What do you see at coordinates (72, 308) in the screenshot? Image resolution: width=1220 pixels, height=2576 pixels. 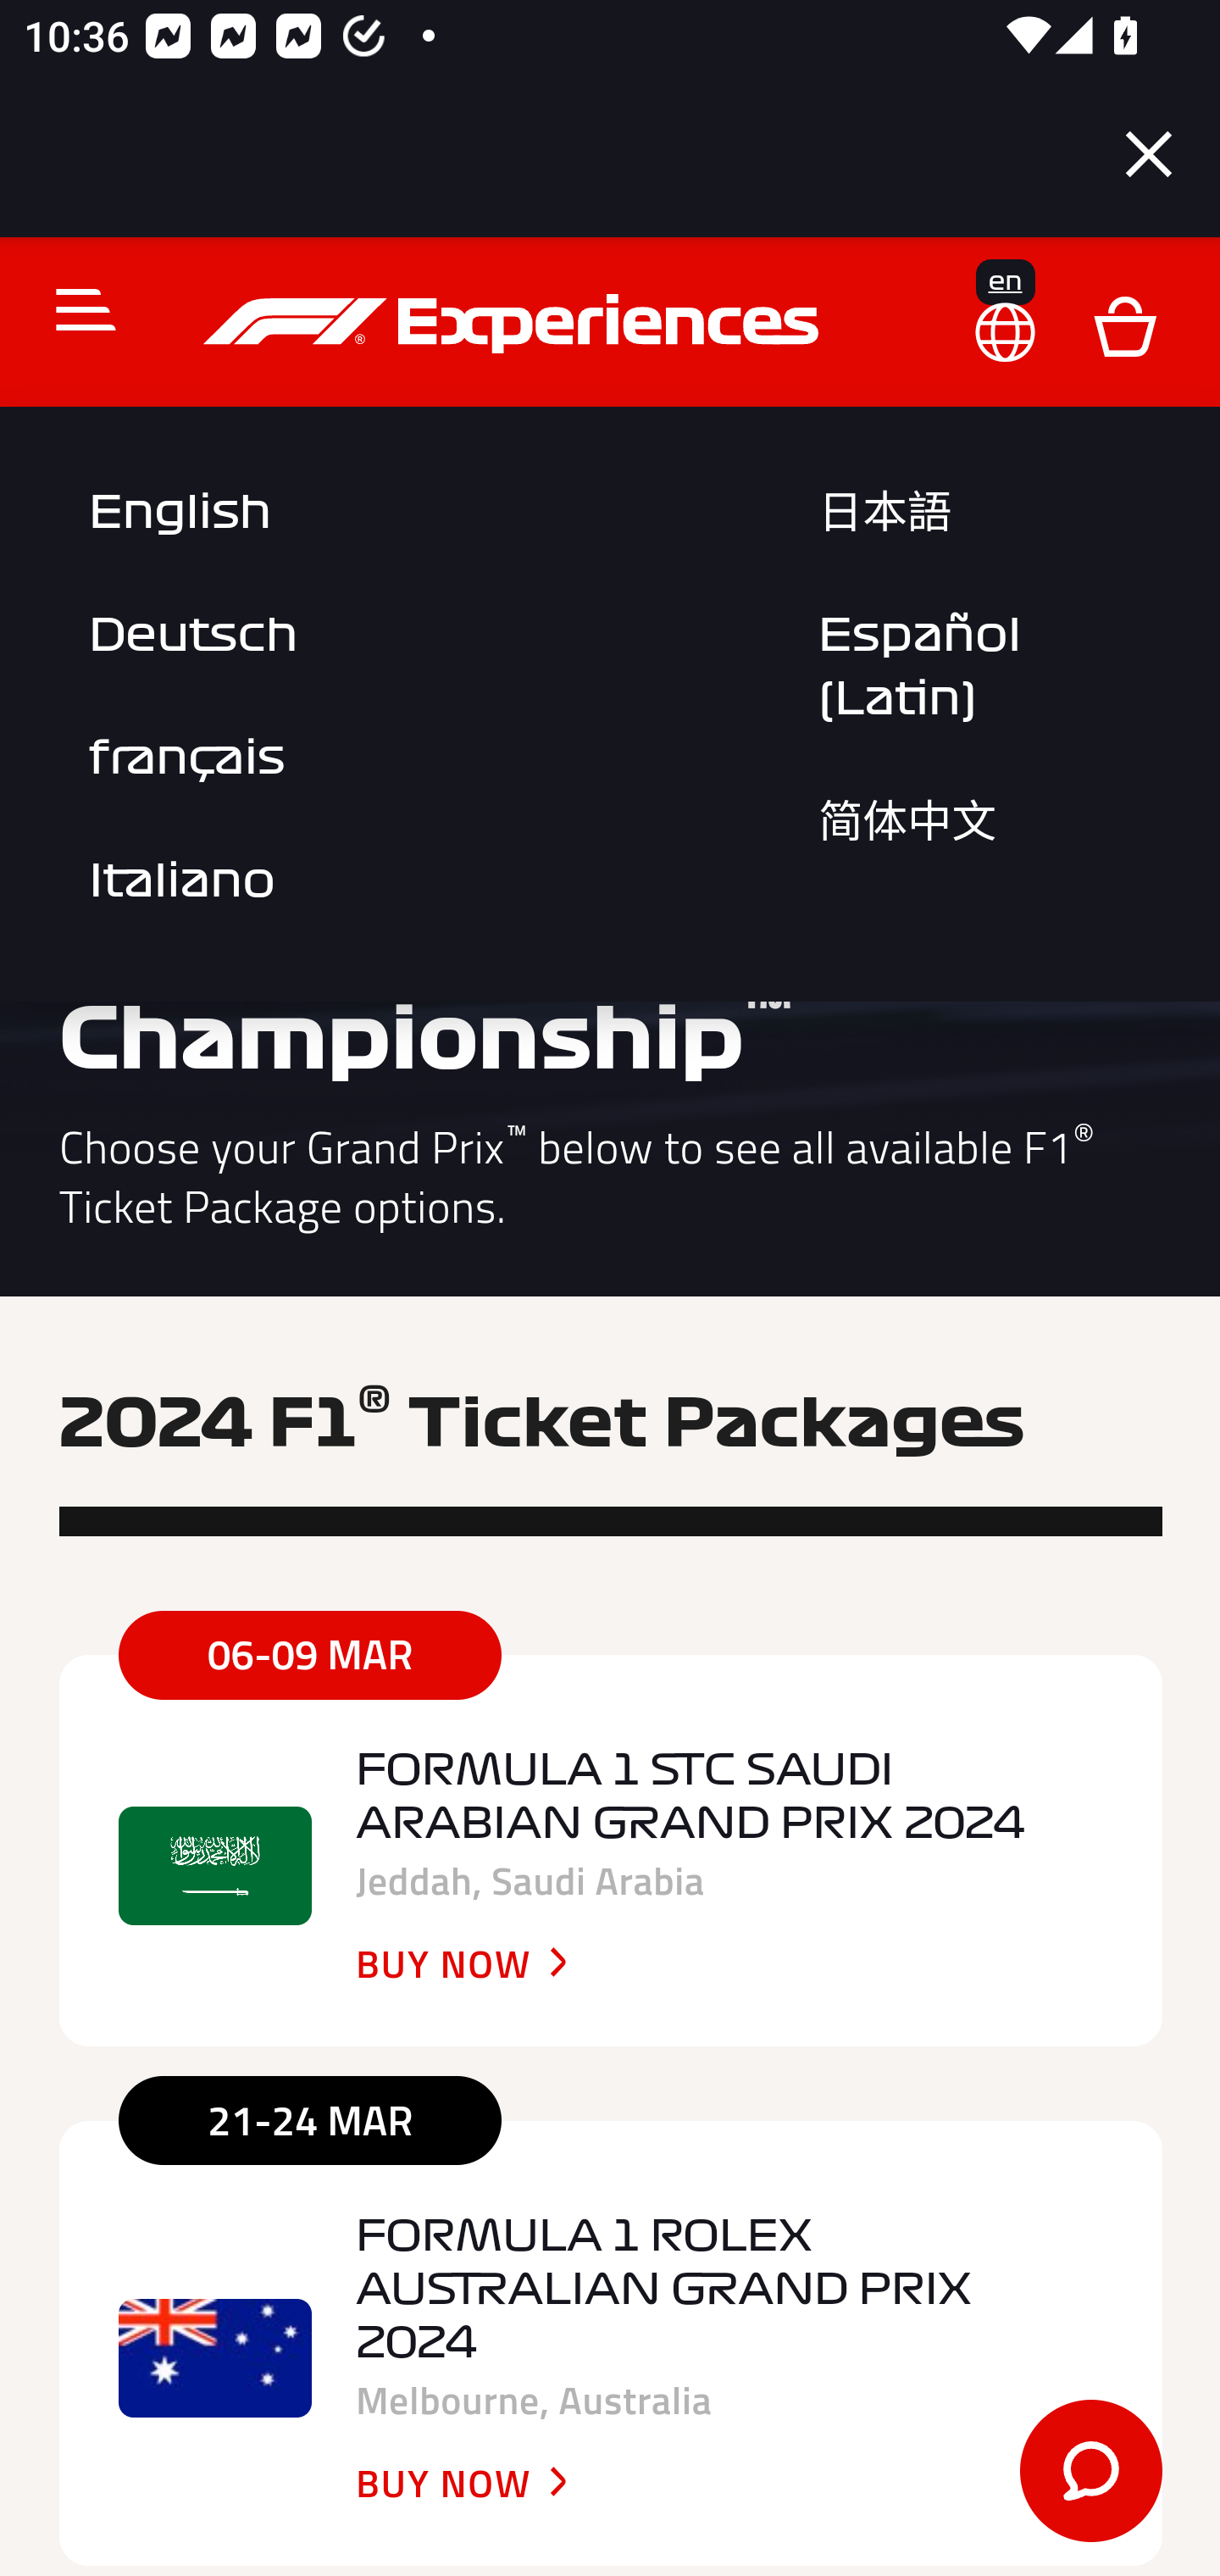 I see `Toggle navigation C` at bounding box center [72, 308].